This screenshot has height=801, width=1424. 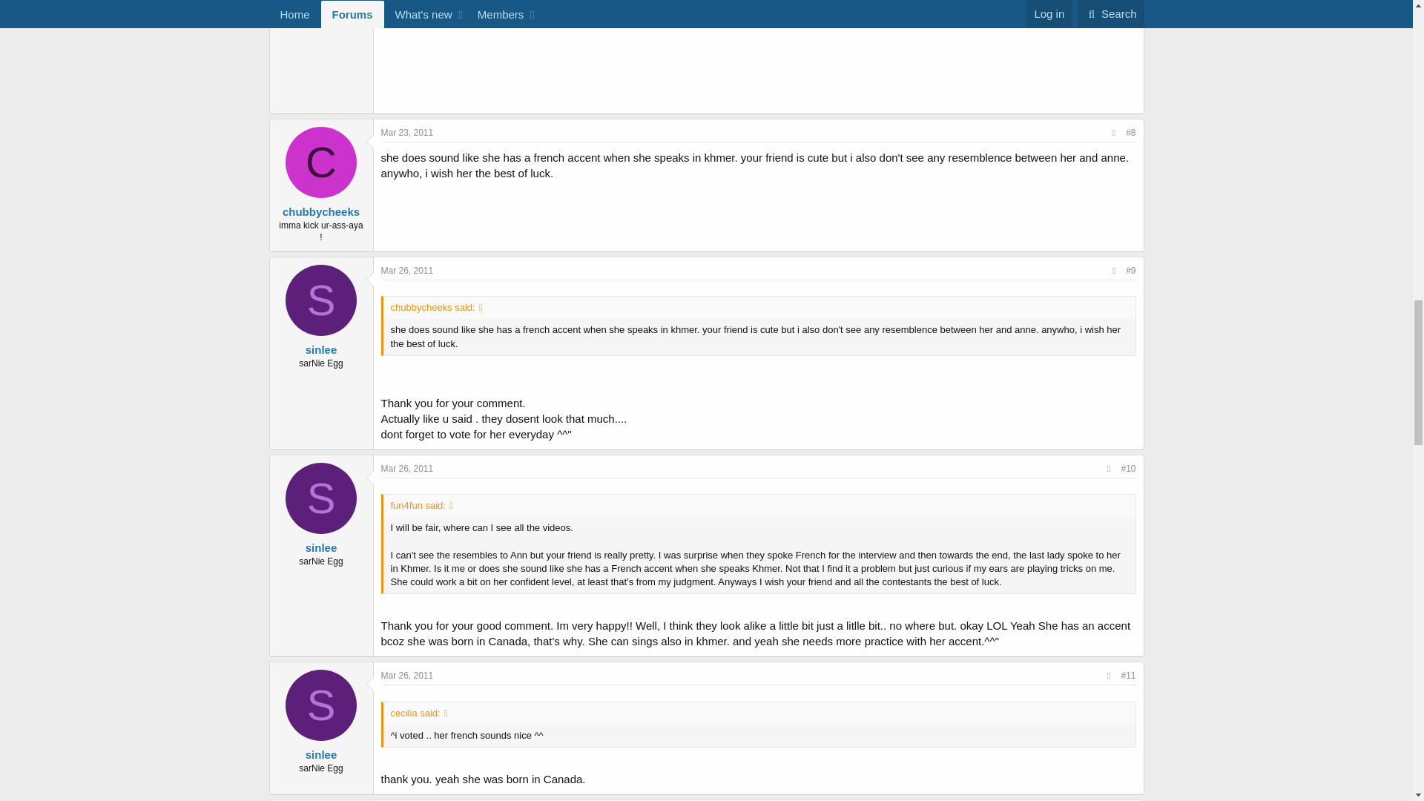 What do you see at coordinates (408, 132) in the screenshot?
I see `Mar 23, 2011 at 12:55 PM` at bounding box center [408, 132].